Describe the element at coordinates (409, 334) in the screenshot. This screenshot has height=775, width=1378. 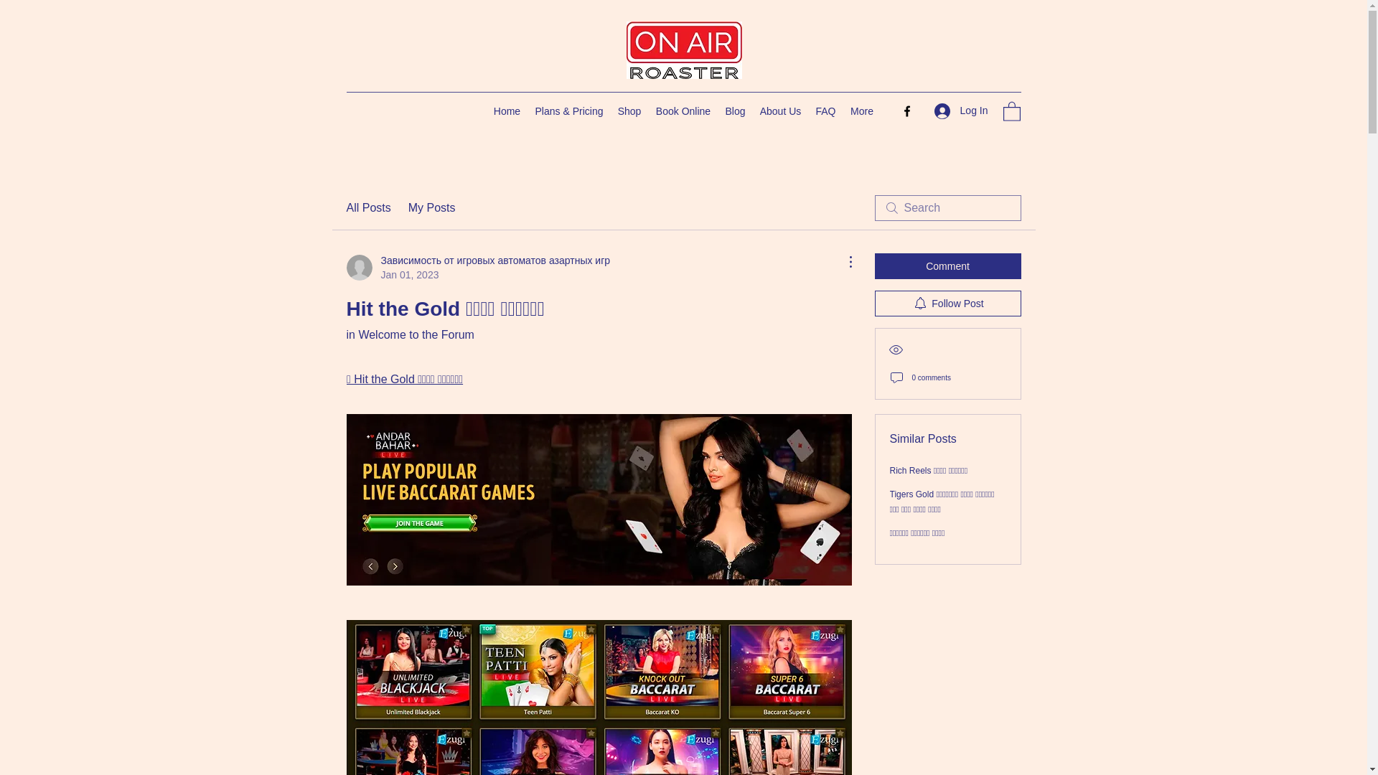
I see `in Welcome to the Forum` at that location.